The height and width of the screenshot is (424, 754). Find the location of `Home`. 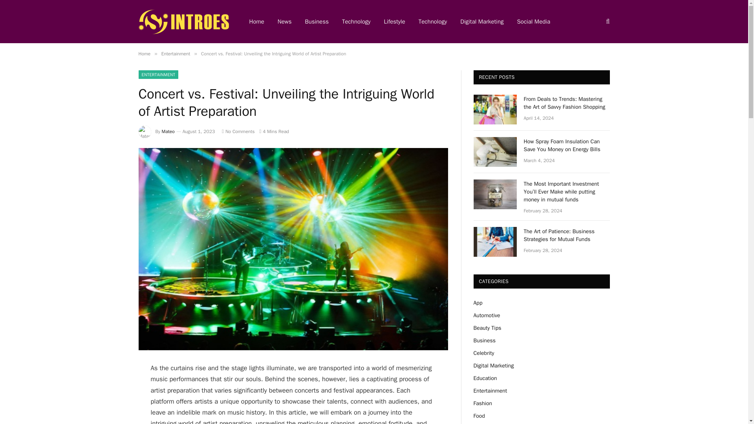

Home is located at coordinates (144, 53).